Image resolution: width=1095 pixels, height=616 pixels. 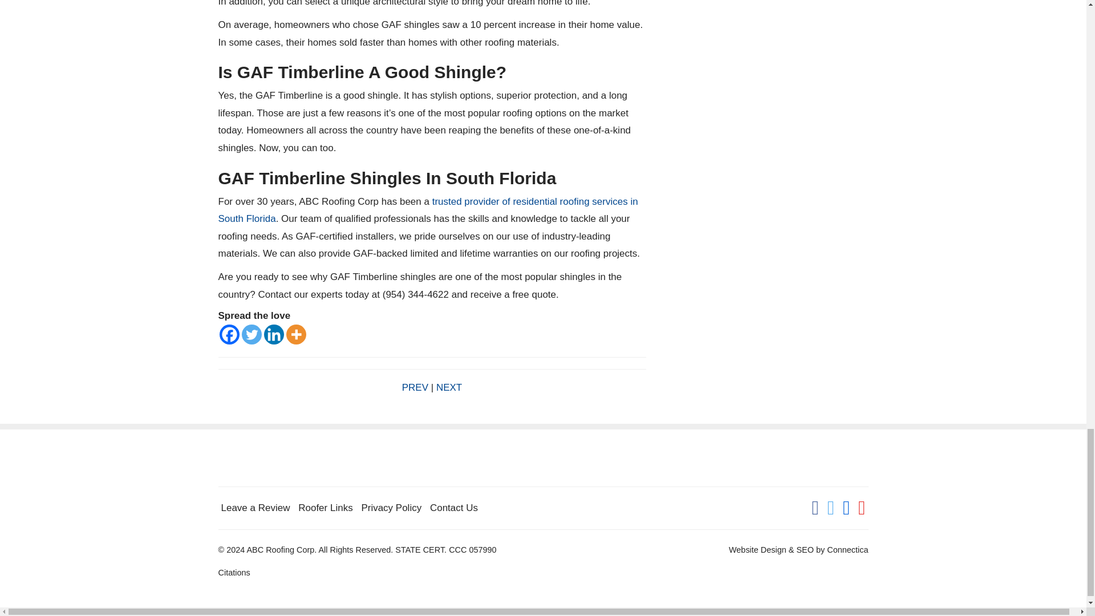 I want to click on Privacy Policy, so click(x=391, y=508).